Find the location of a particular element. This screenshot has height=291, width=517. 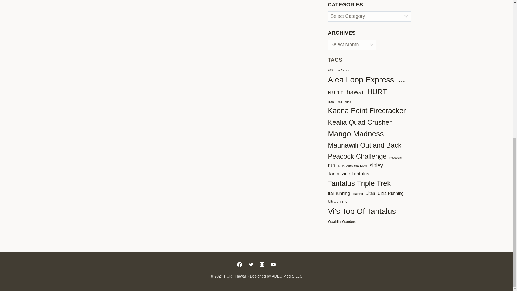

hawaii is located at coordinates (355, 92).